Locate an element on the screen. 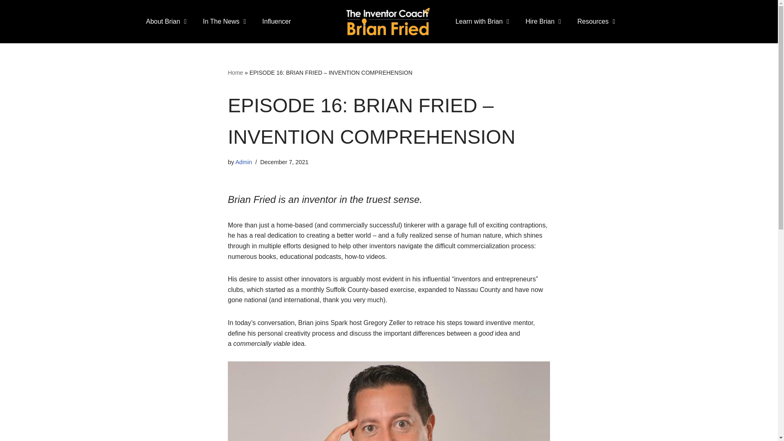 This screenshot has width=784, height=441. Skip to content is located at coordinates (6, 17).